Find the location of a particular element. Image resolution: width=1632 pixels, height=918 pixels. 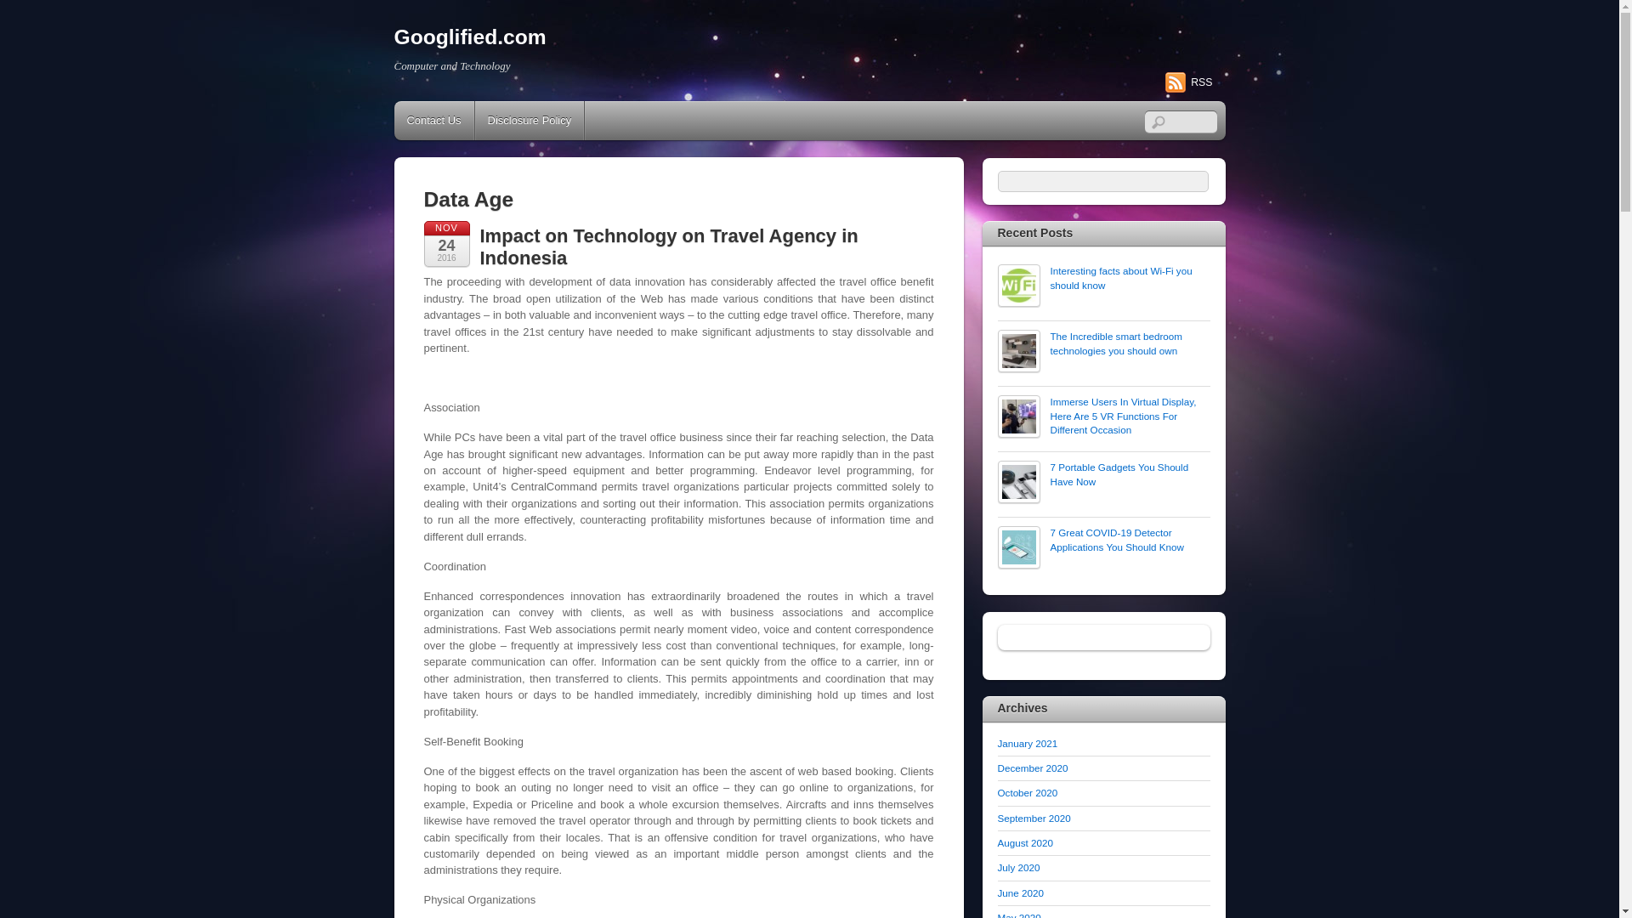

October 2020 is located at coordinates (1027, 792).